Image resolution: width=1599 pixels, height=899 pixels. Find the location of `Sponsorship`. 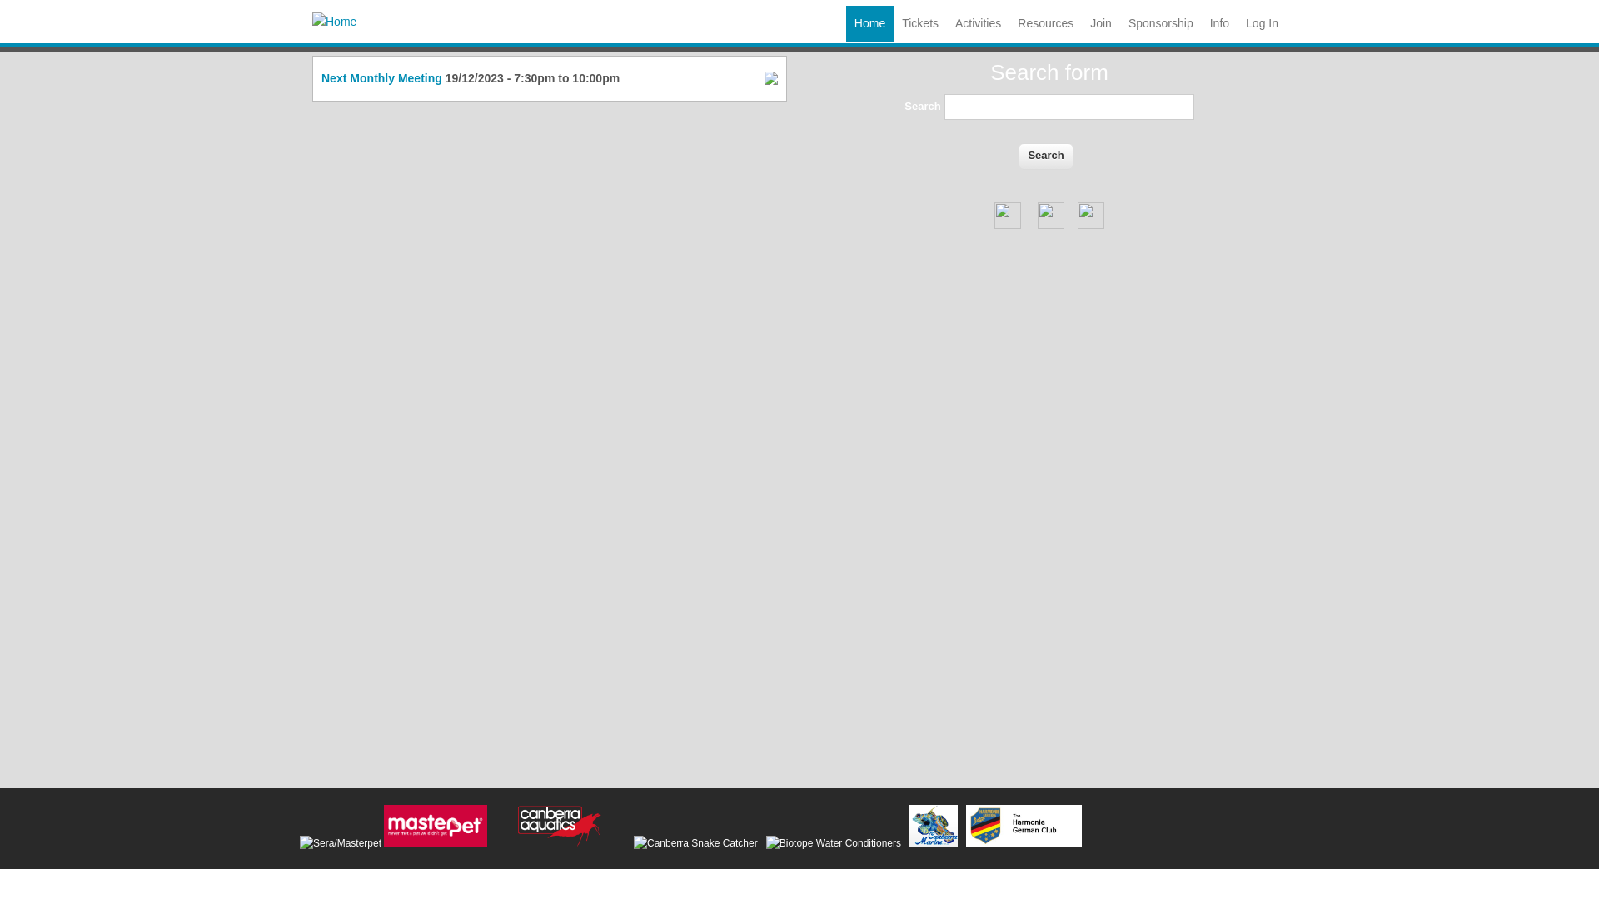

Sponsorship is located at coordinates (1161, 23).